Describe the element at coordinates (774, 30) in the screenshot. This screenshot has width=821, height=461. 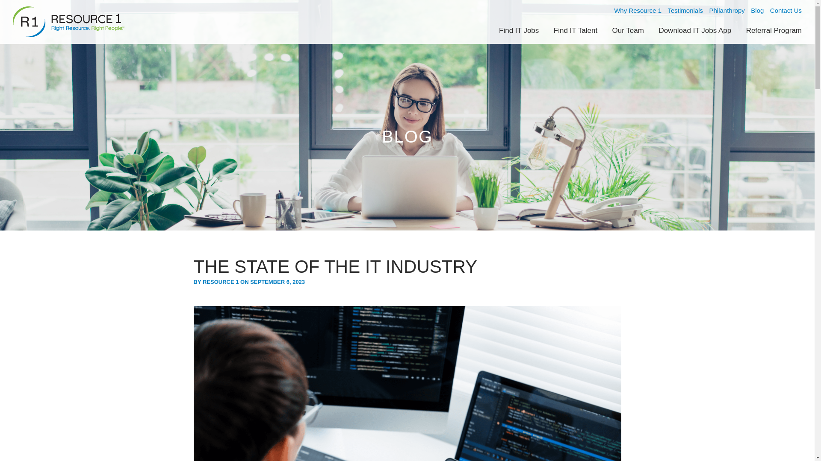
I see `Referral Program` at that location.